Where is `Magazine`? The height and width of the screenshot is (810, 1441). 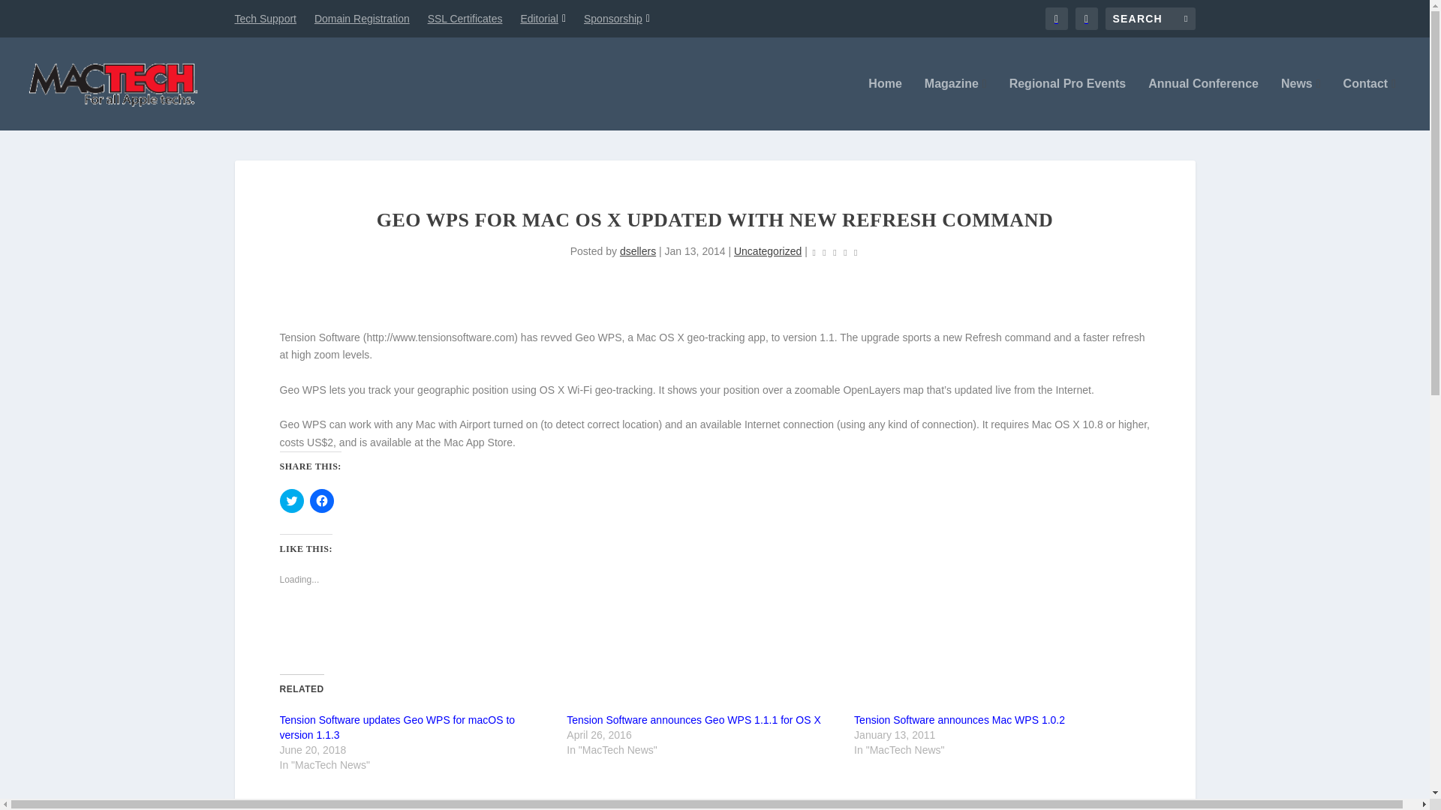
Magazine is located at coordinates (956, 103).